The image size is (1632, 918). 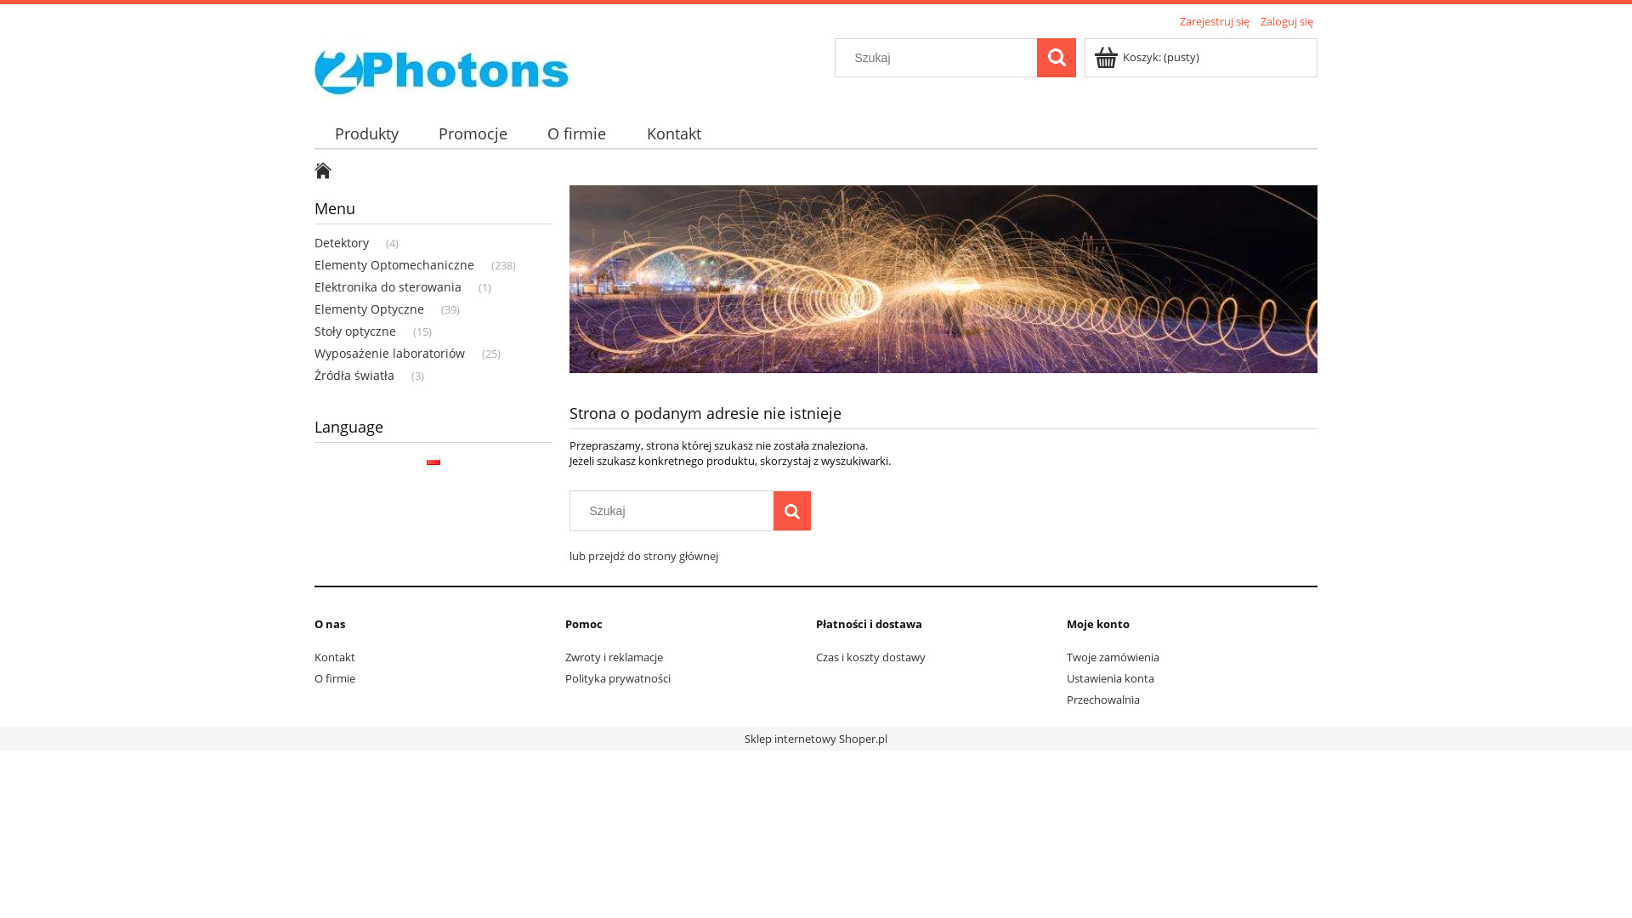 What do you see at coordinates (473, 134) in the screenshot?
I see `Promocje` at bounding box center [473, 134].